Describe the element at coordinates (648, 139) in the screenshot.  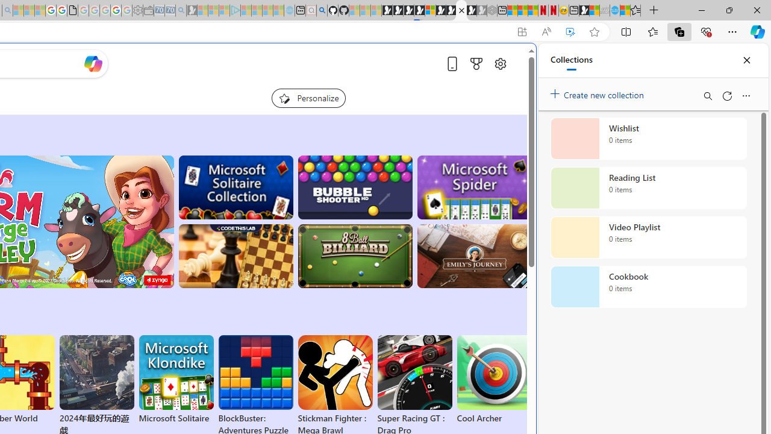
I see `Wishlist collection, 0 items` at that location.